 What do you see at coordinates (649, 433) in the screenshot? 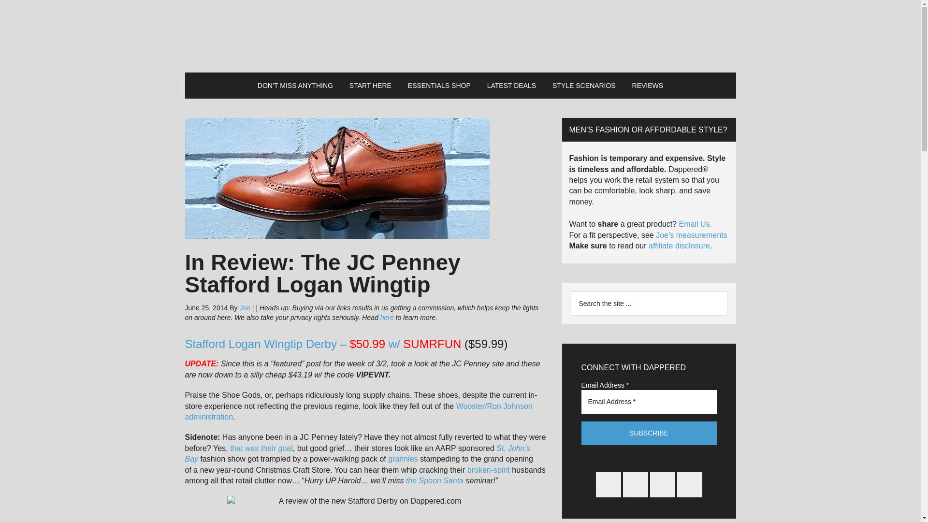
I see `Subscribe` at bounding box center [649, 433].